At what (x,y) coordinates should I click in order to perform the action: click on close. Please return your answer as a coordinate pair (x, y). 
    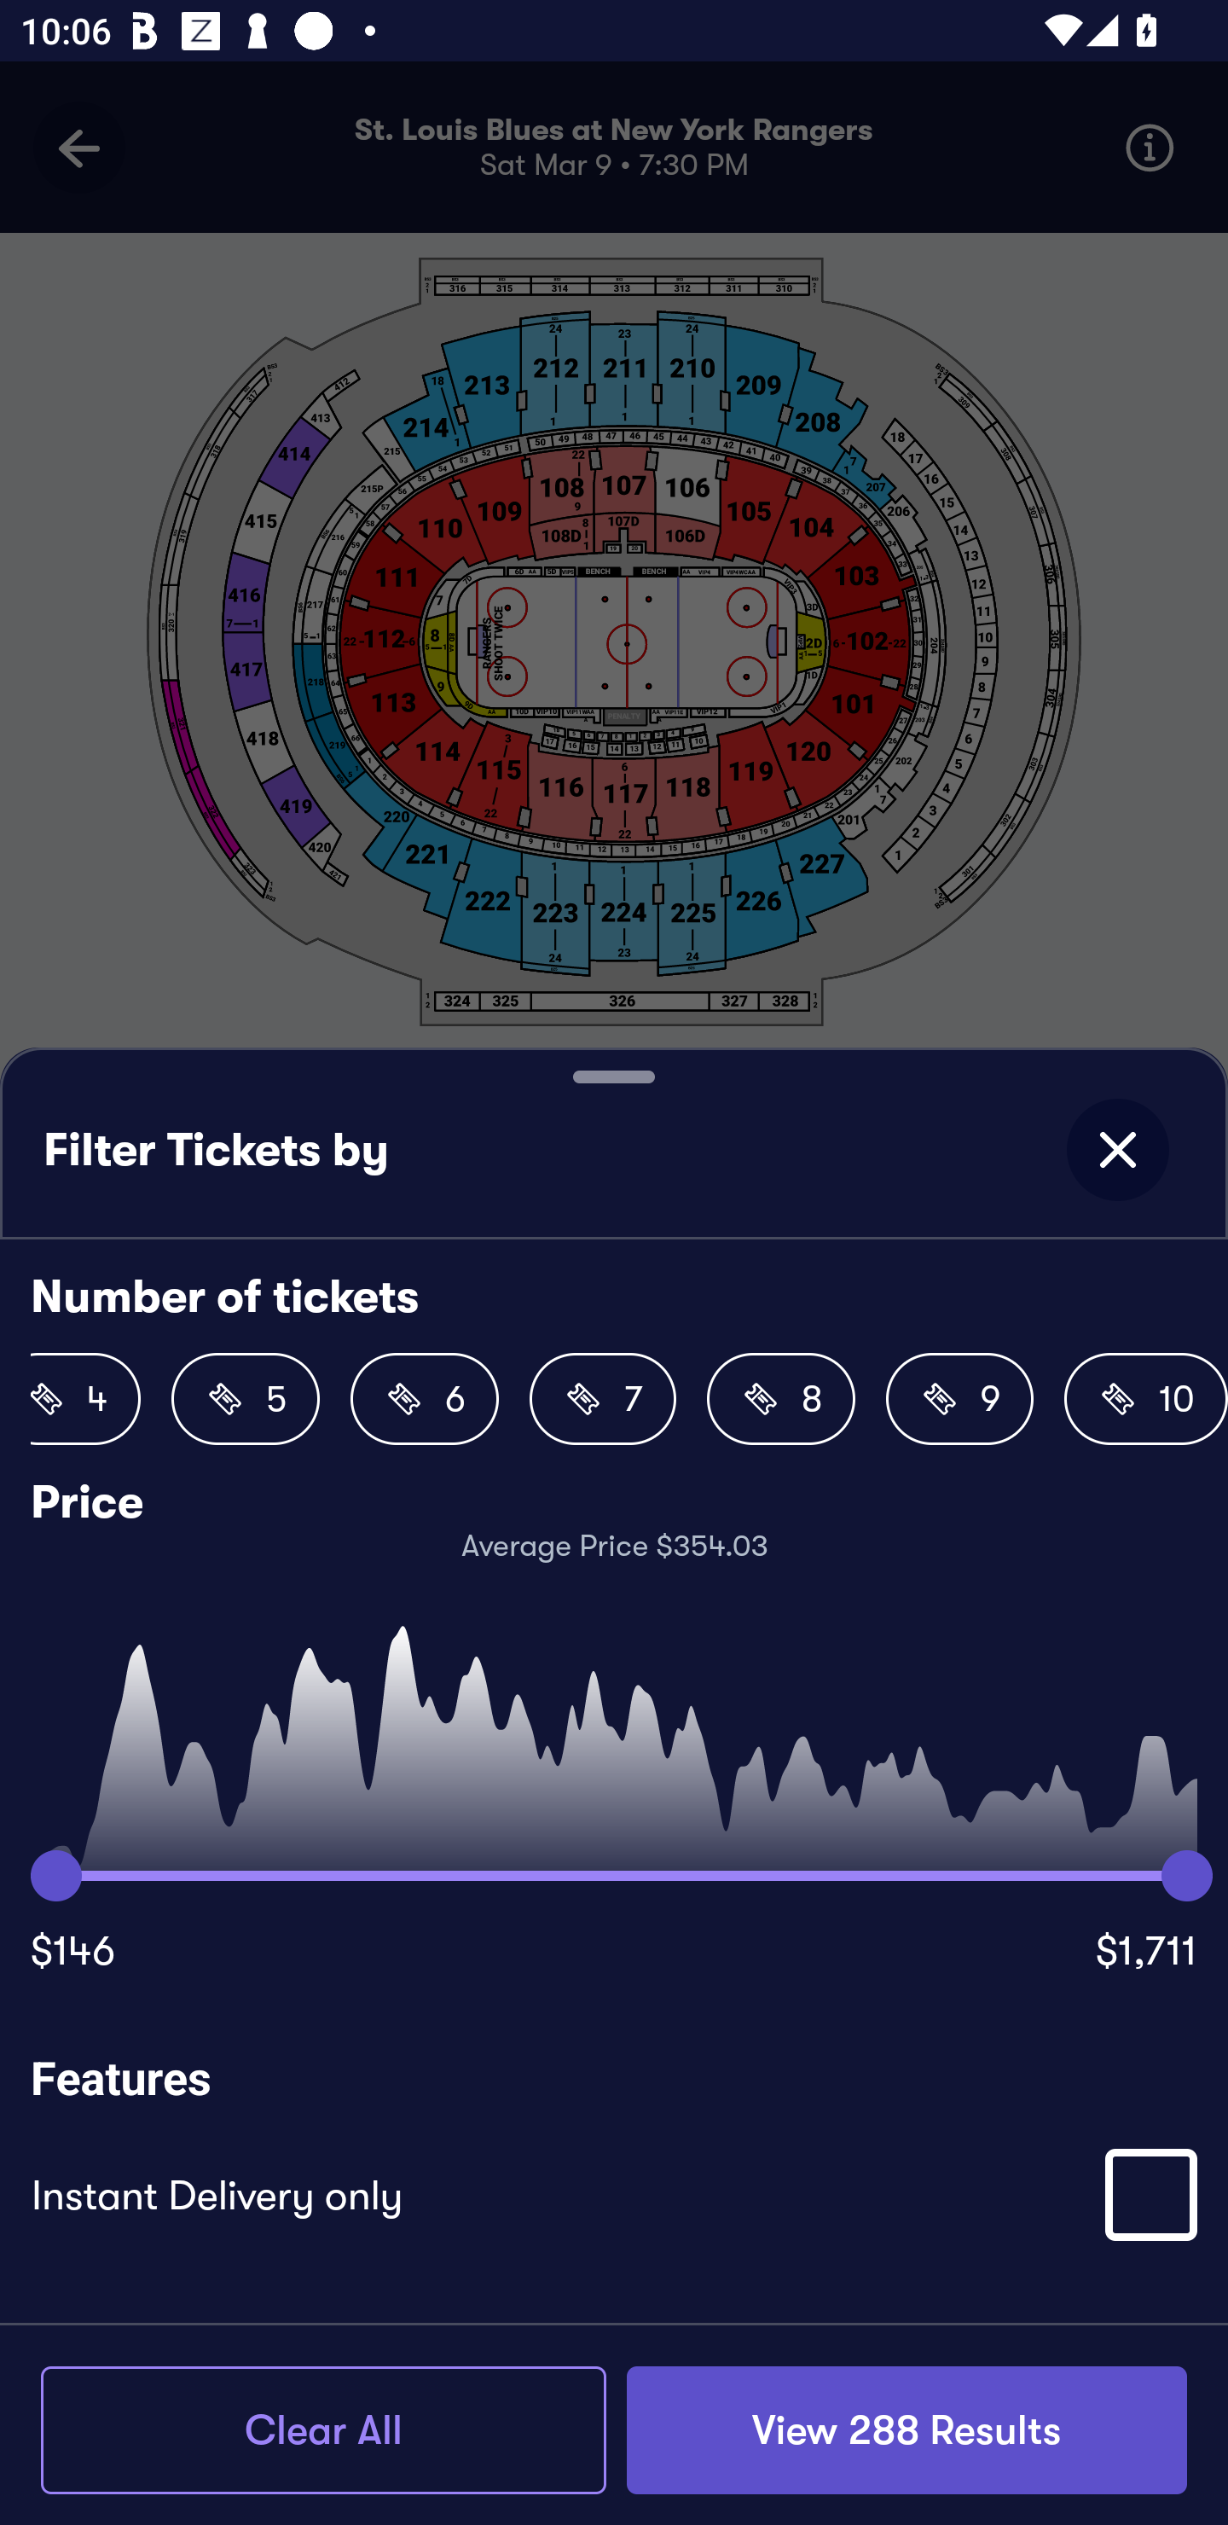
    Looking at the image, I should click on (1117, 1150).